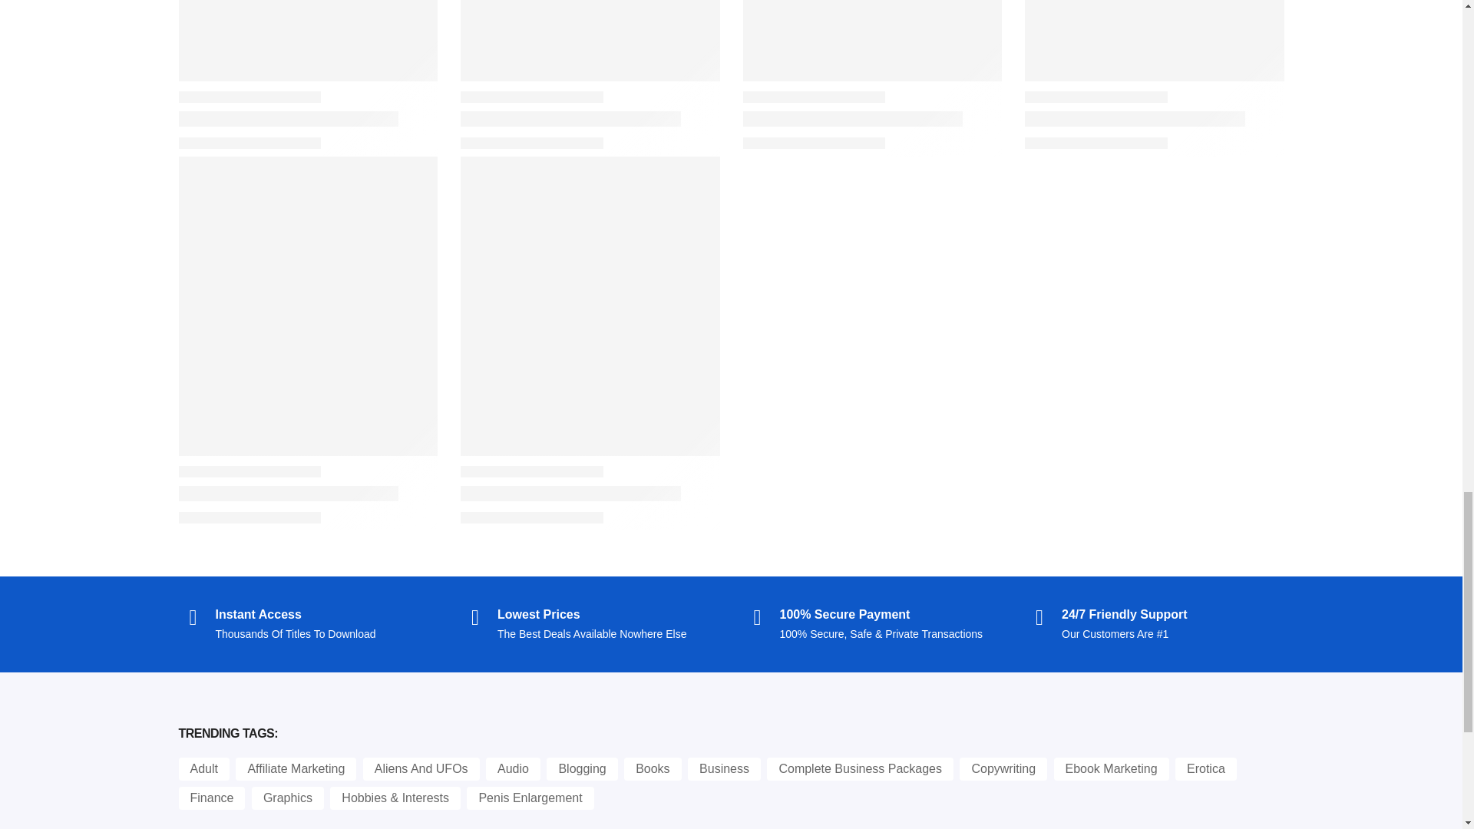 The width and height of the screenshot is (1474, 829). What do you see at coordinates (513, 769) in the screenshot?
I see `Audio` at bounding box center [513, 769].